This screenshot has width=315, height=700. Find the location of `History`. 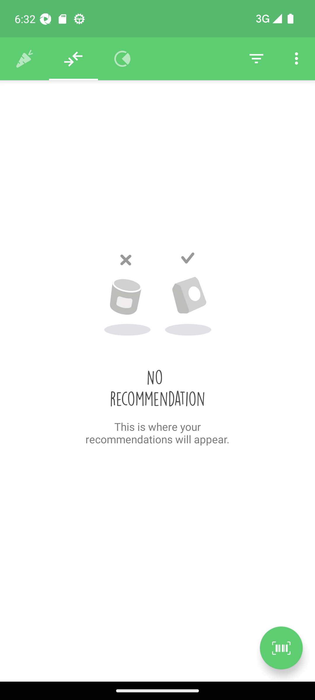

History is located at coordinates (24, 59).